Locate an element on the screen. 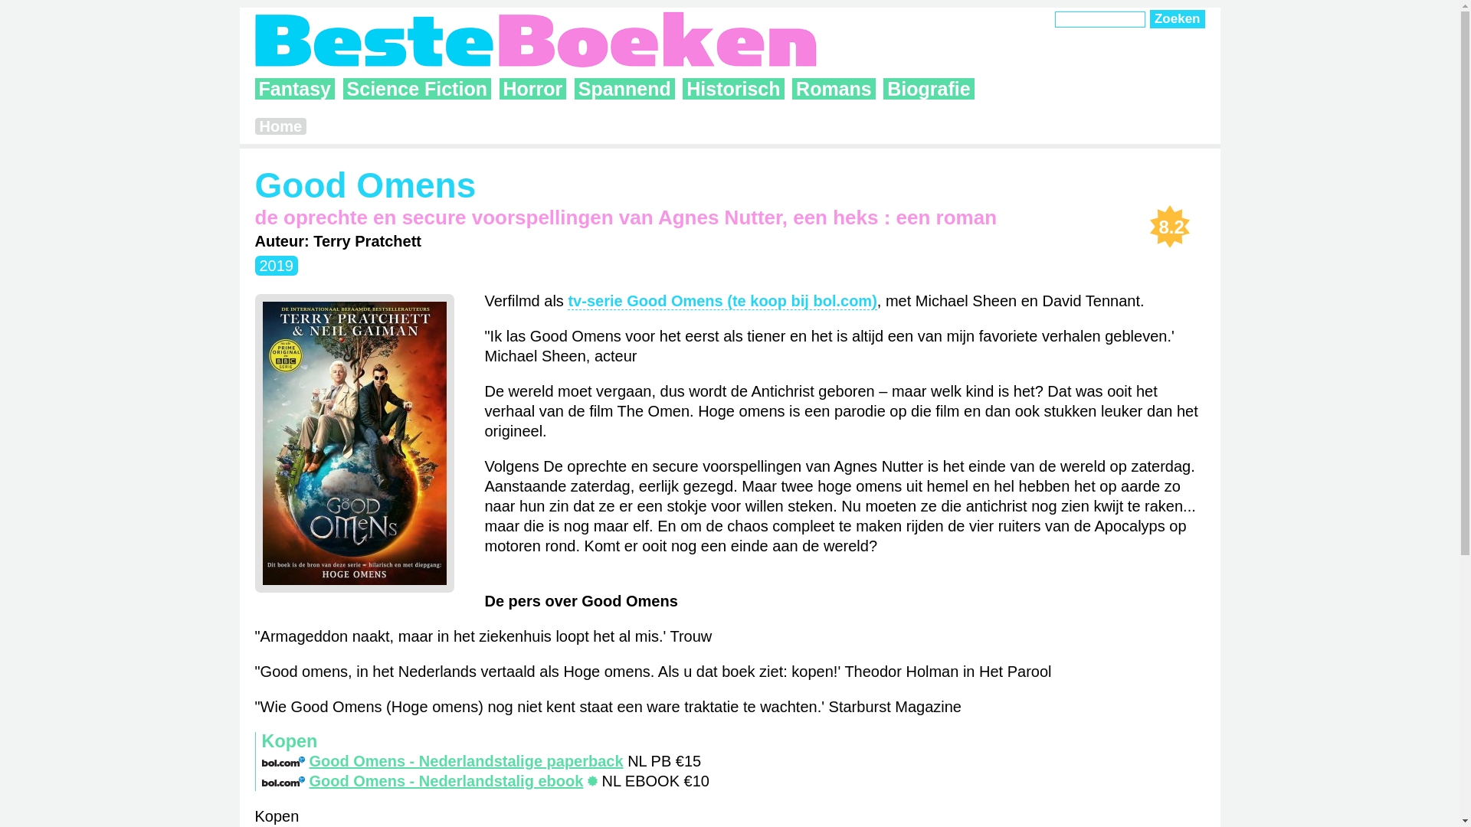  Geef de woorden op waarnaar u wilt zoeken. is located at coordinates (1100, 20).